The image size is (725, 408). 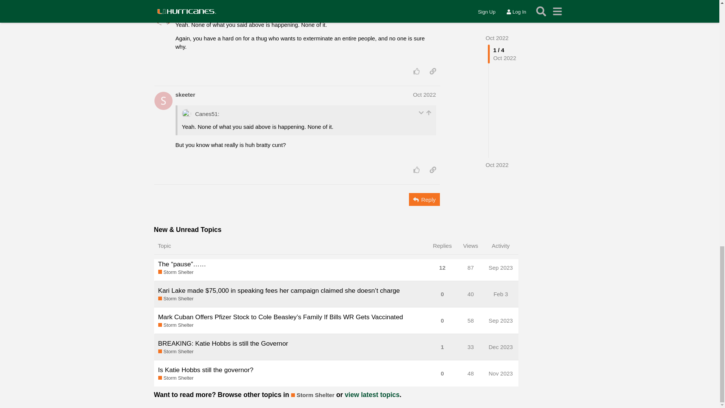 I want to click on Canes51, so click(x=187, y=10).